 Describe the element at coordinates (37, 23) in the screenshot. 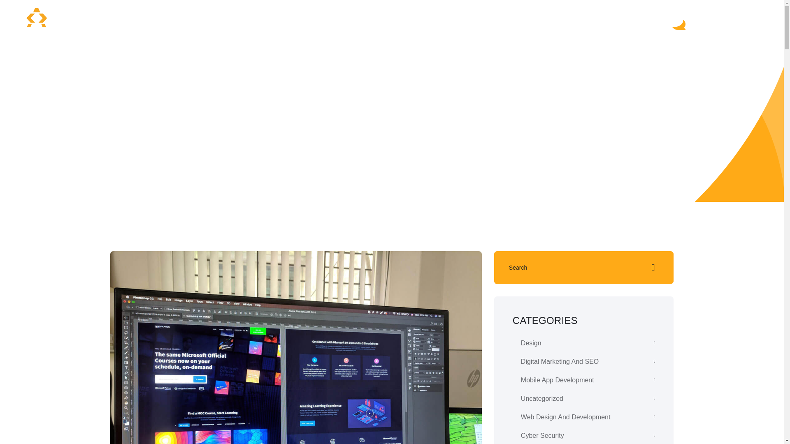

I see `Ajroni Enterprises inc` at that location.